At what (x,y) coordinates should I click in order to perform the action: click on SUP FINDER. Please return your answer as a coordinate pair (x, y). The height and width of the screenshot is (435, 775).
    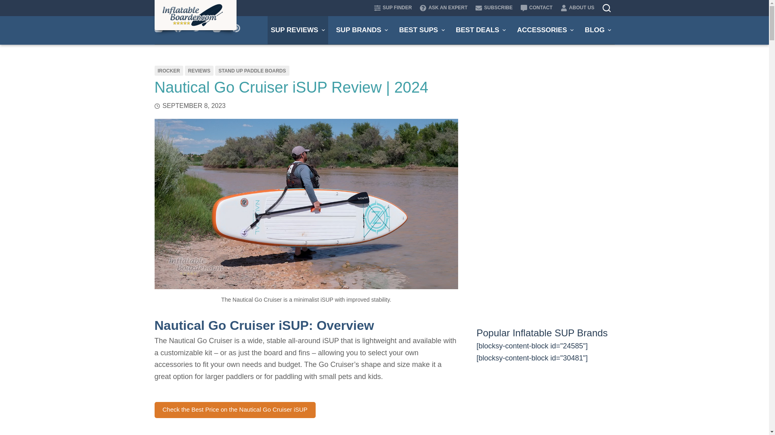
    Looking at the image, I should click on (395, 8).